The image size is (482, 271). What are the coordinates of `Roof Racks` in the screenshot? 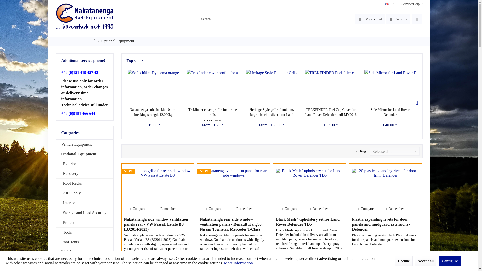 It's located at (85, 183).